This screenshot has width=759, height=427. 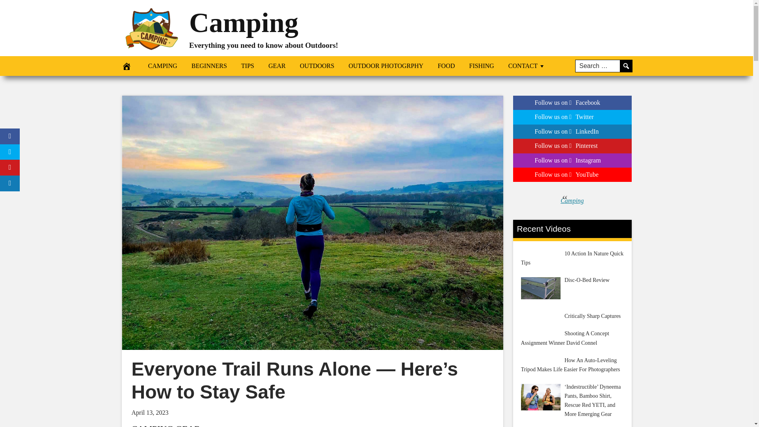 I want to click on CONTACT, so click(x=527, y=66).